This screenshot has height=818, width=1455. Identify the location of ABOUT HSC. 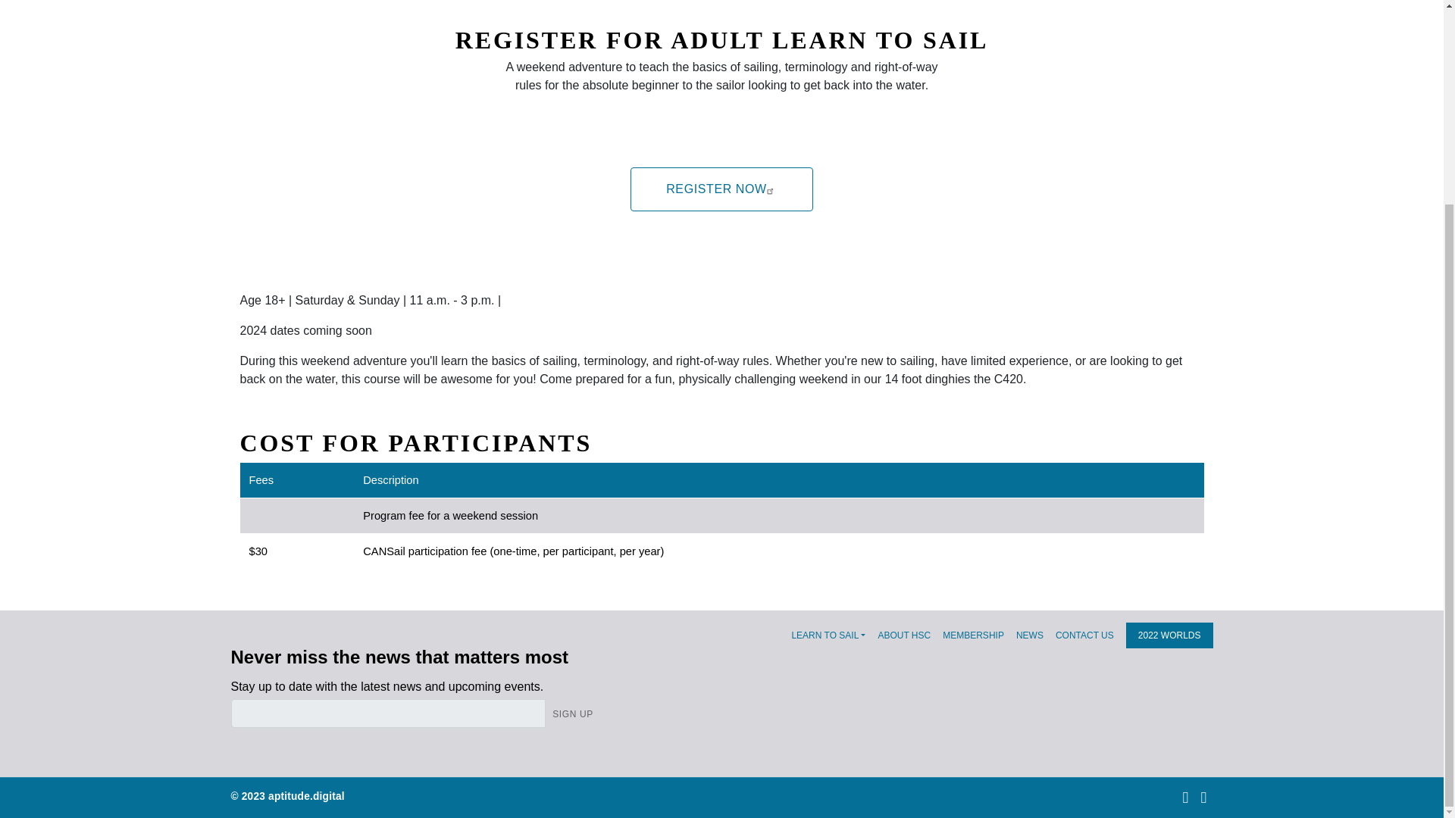
(903, 635).